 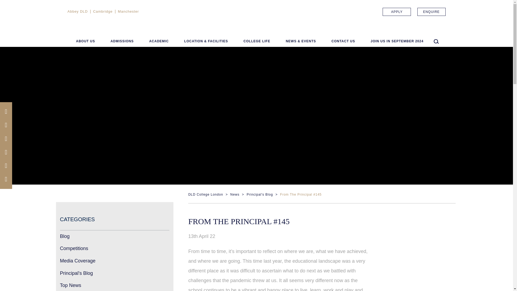 What do you see at coordinates (86, 42) in the screenshot?
I see `ABOUT US` at bounding box center [86, 42].